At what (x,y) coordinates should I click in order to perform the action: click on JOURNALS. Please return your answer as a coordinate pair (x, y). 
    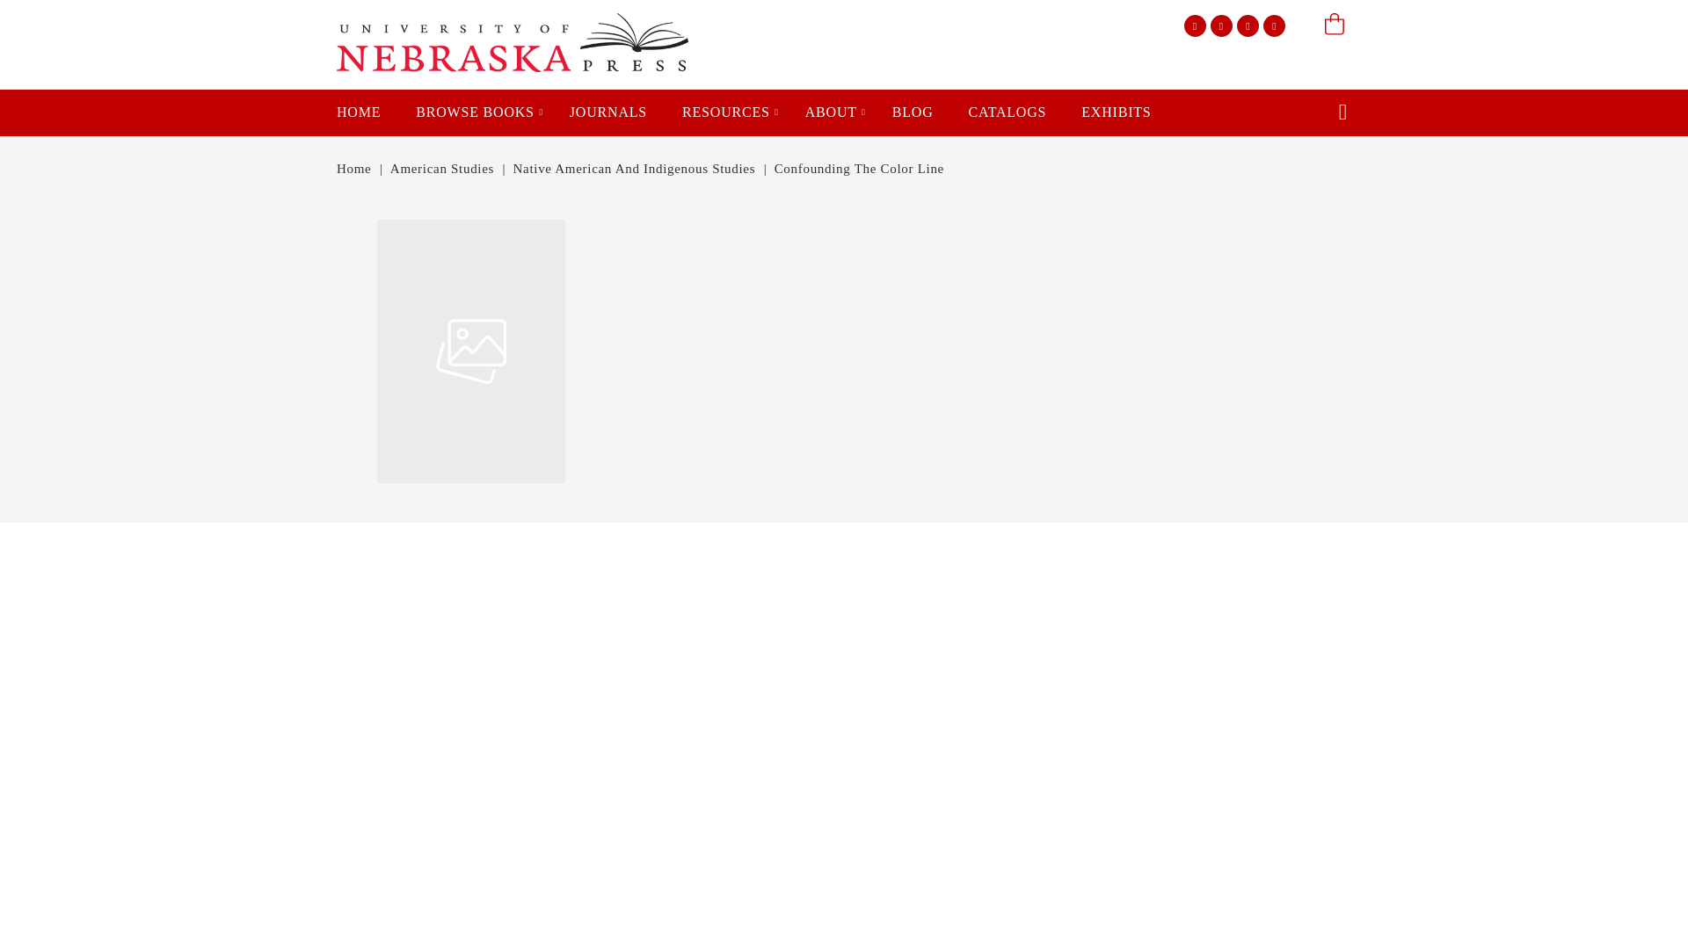
    Looking at the image, I should click on (608, 112).